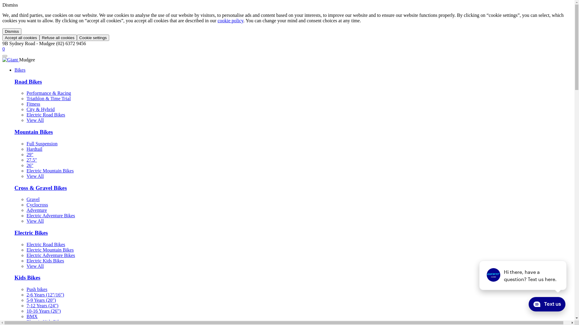  What do you see at coordinates (93, 38) in the screenshot?
I see `Cookie settings` at bounding box center [93, 38].